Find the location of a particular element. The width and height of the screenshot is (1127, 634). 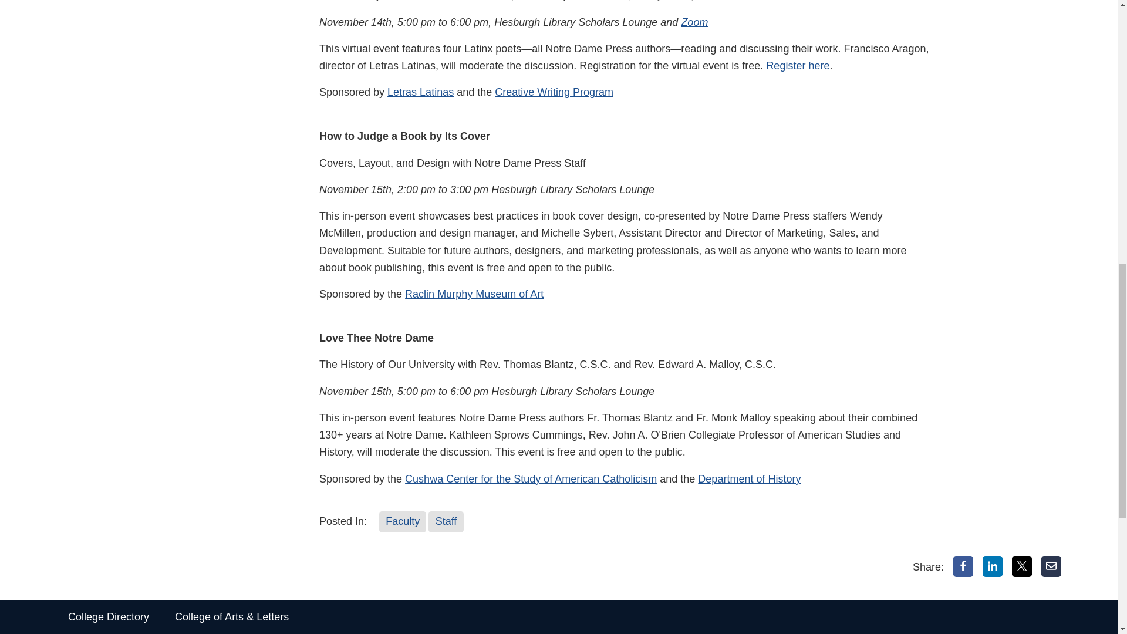

Zoom is located at coordinates (694, 22).